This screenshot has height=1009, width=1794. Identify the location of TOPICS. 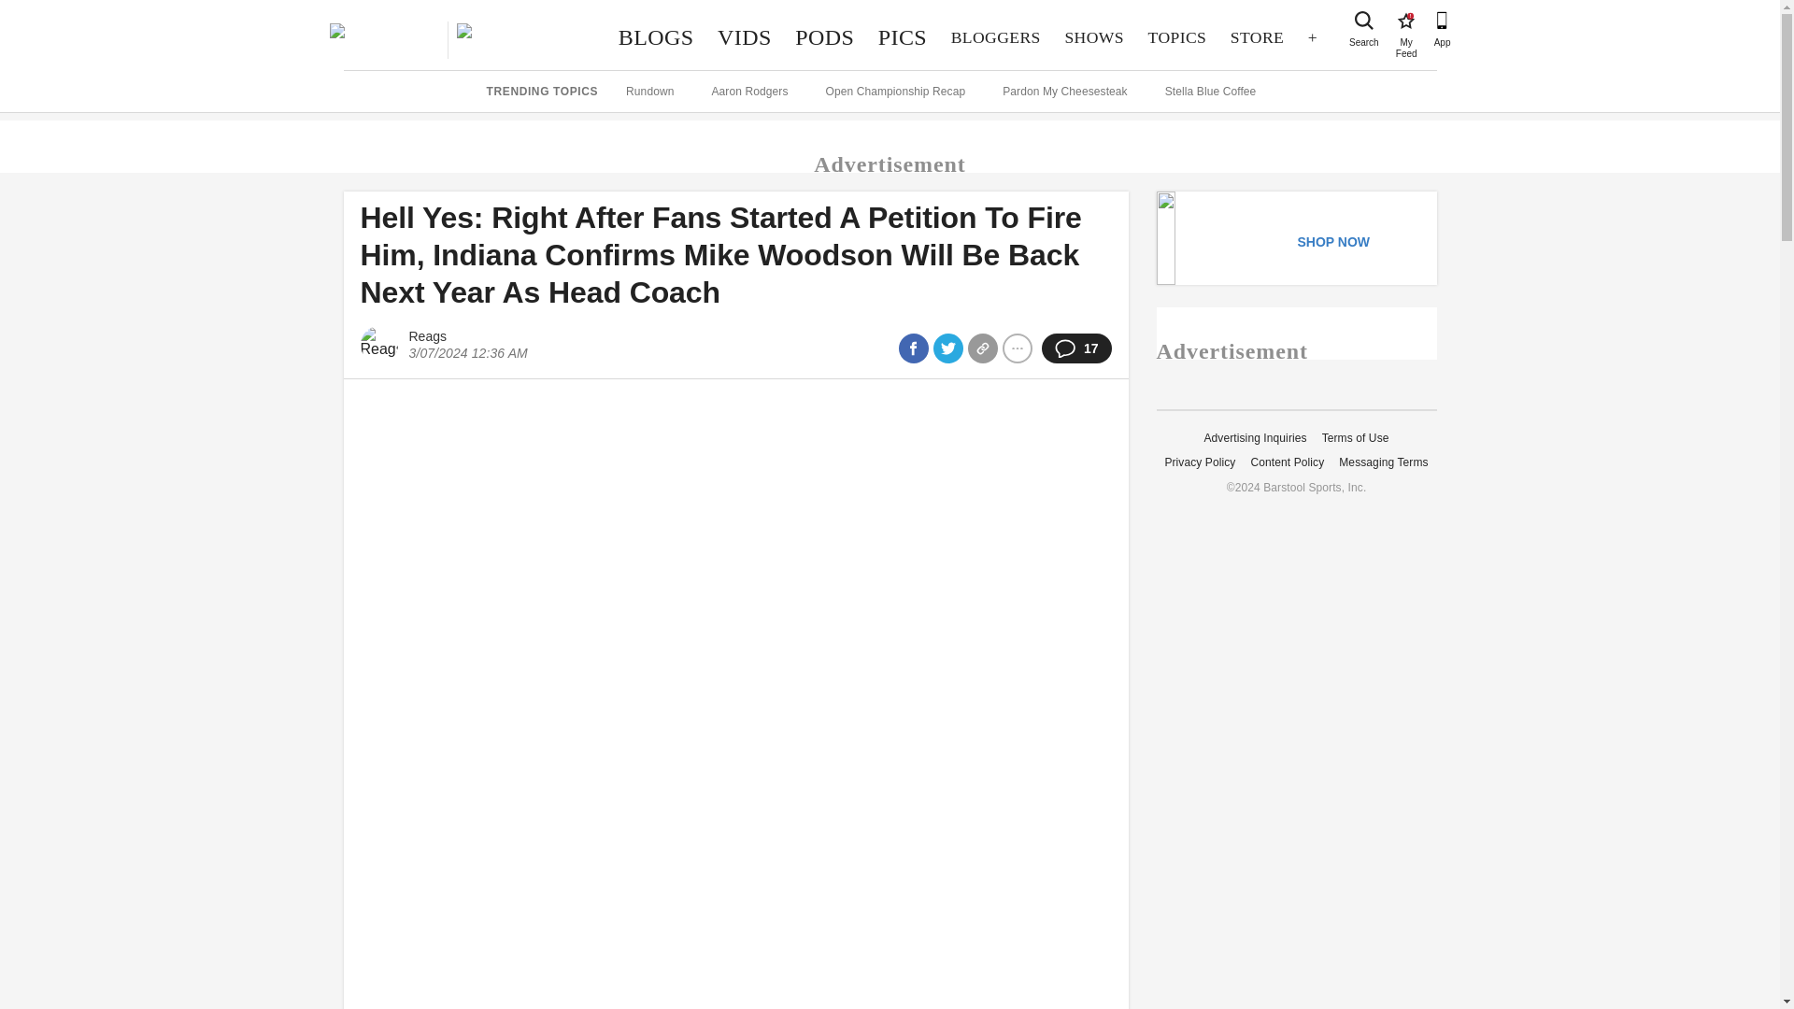
(1176, 37).